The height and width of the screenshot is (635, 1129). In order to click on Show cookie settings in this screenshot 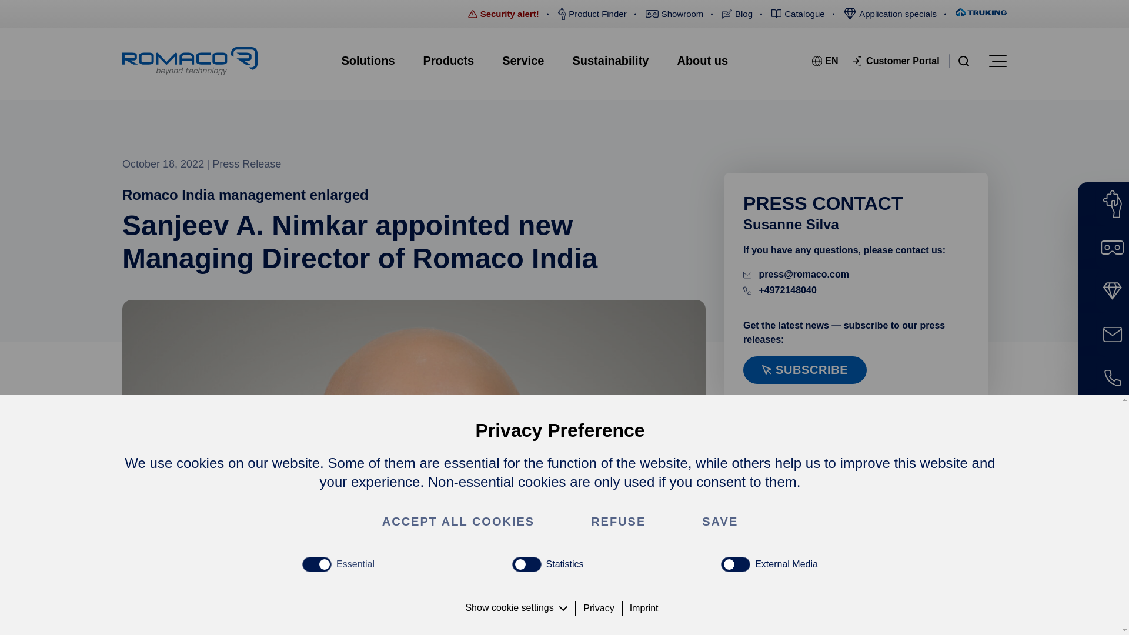, I will do `click(518, 608)`.